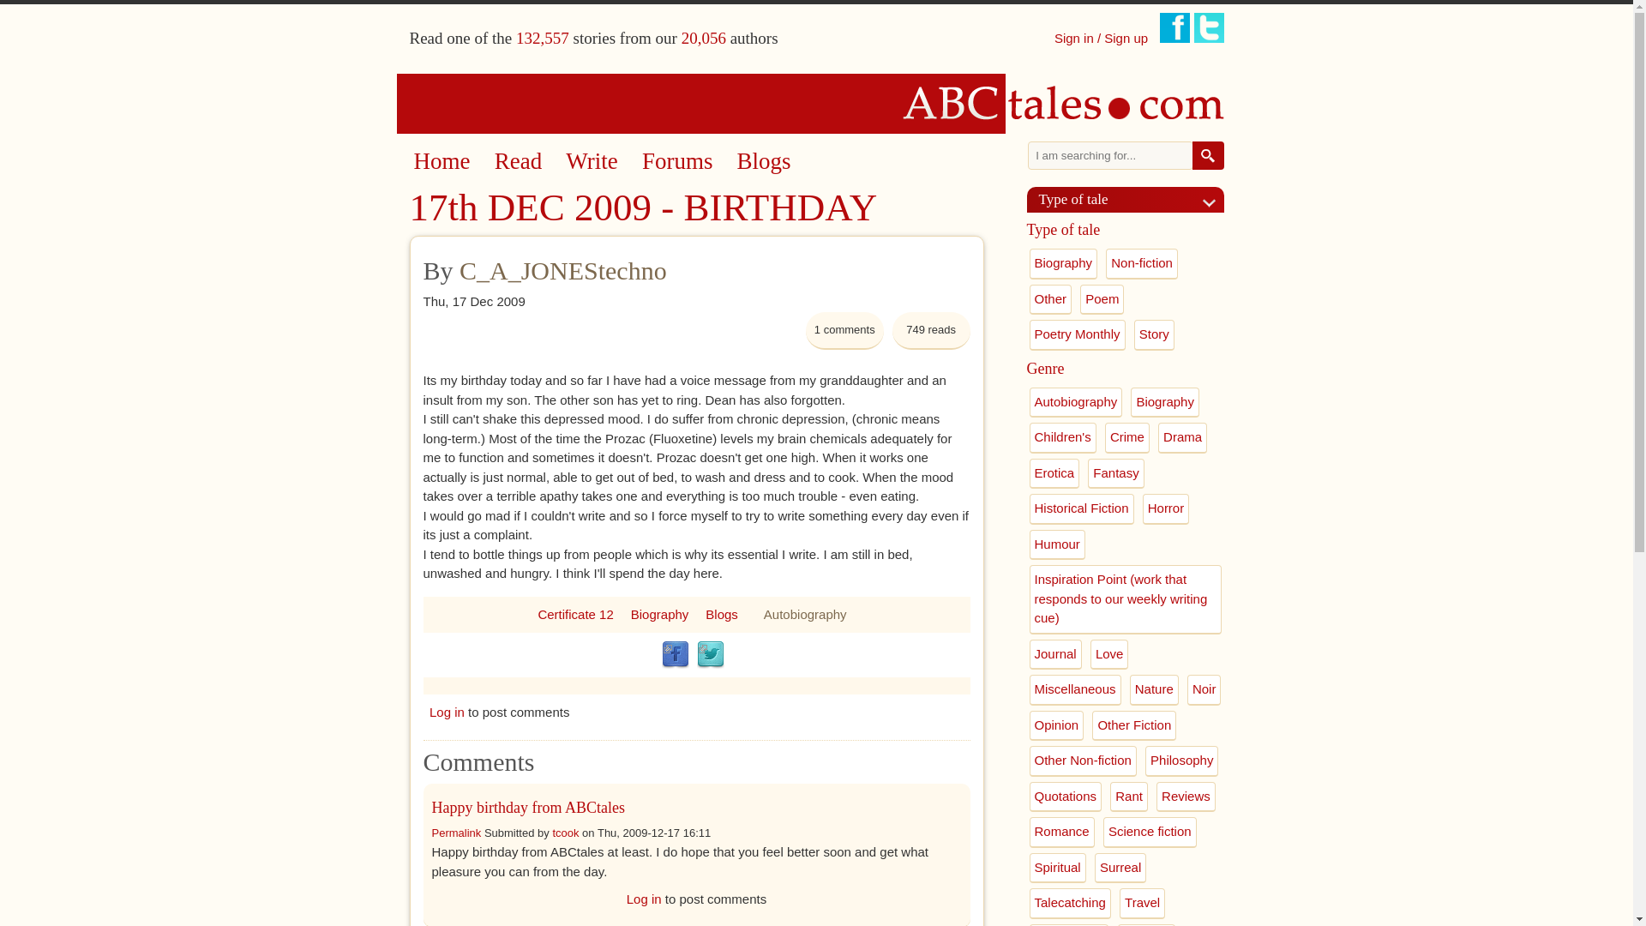 The width and height of the screenshot is (1646, 926). What do you see at coordinates (456, 833) in the screenshot?
I see `Permalink` at bounding box center [456, 833].